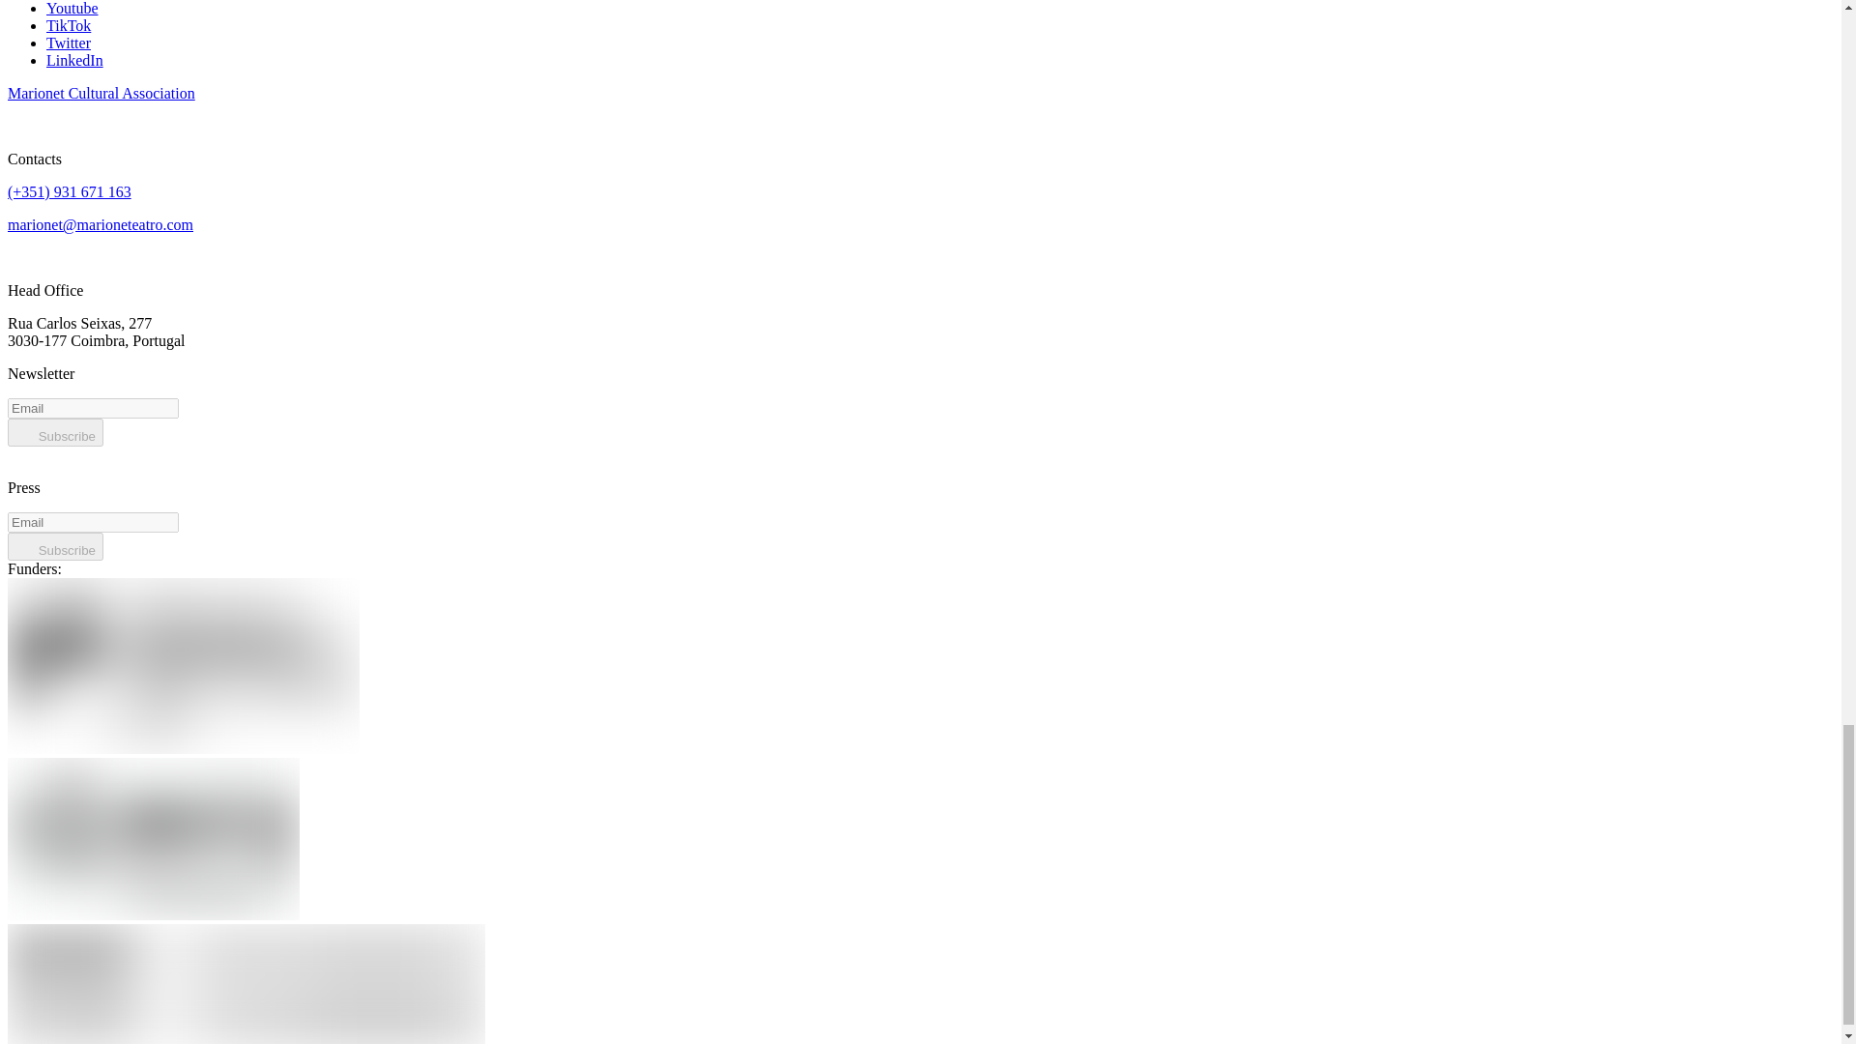 The width and height of the screenshot is (1856, 1044). What do you see at coordinates (75, 60) in the screenshot?
I see `LinkedIn` at bounding box center [75, 60].